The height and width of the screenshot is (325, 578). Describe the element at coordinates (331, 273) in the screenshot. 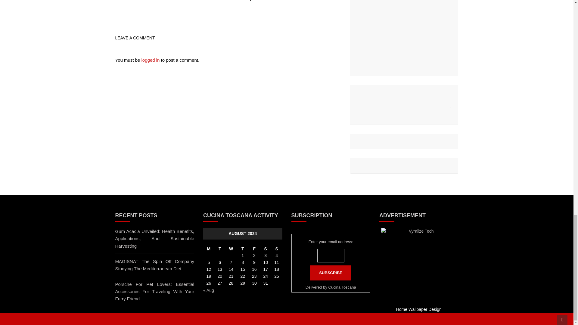

I see `Subscribe` at that location.